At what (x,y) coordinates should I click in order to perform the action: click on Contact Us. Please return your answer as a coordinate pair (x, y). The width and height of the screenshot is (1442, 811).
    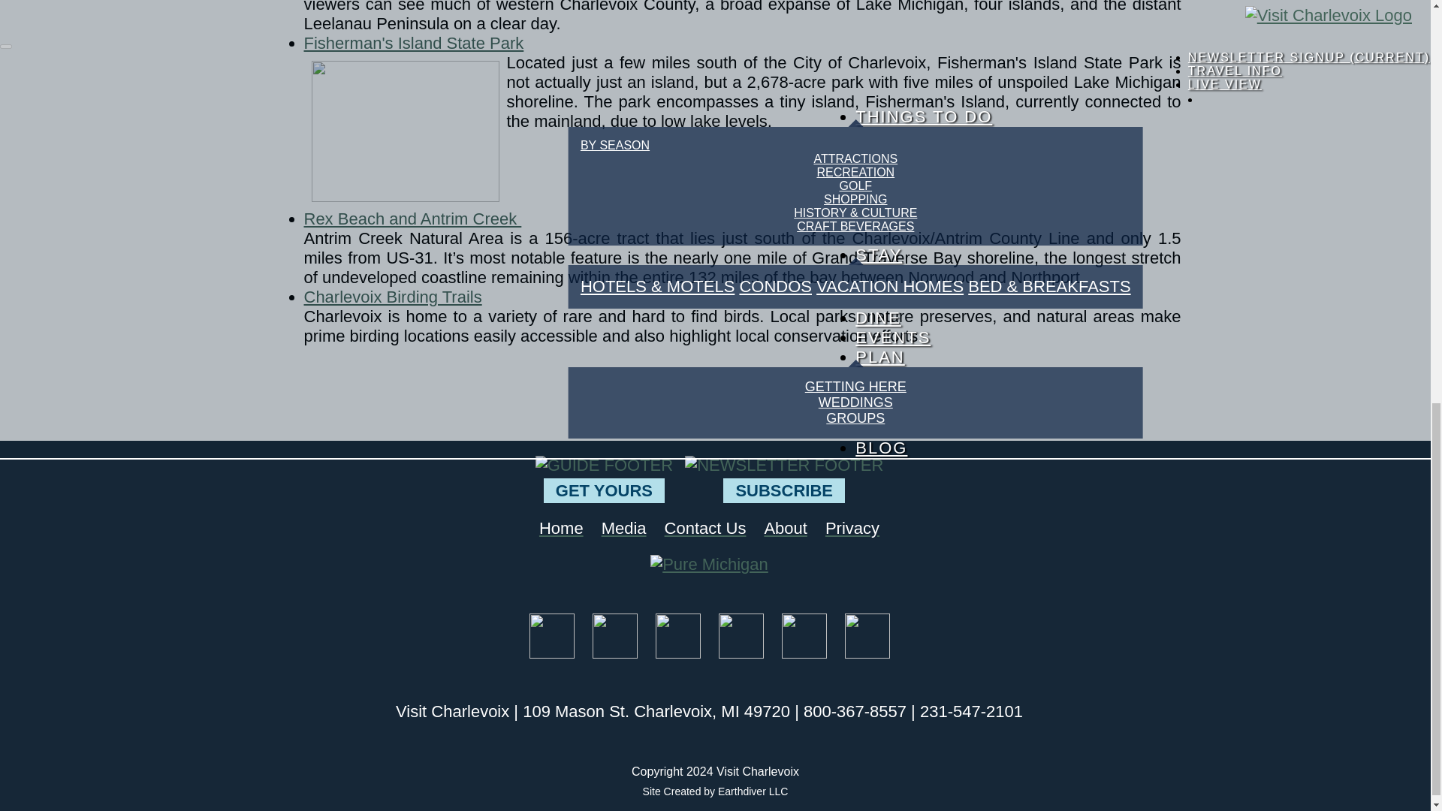
    Looking at the image, I should click on (706, 529).